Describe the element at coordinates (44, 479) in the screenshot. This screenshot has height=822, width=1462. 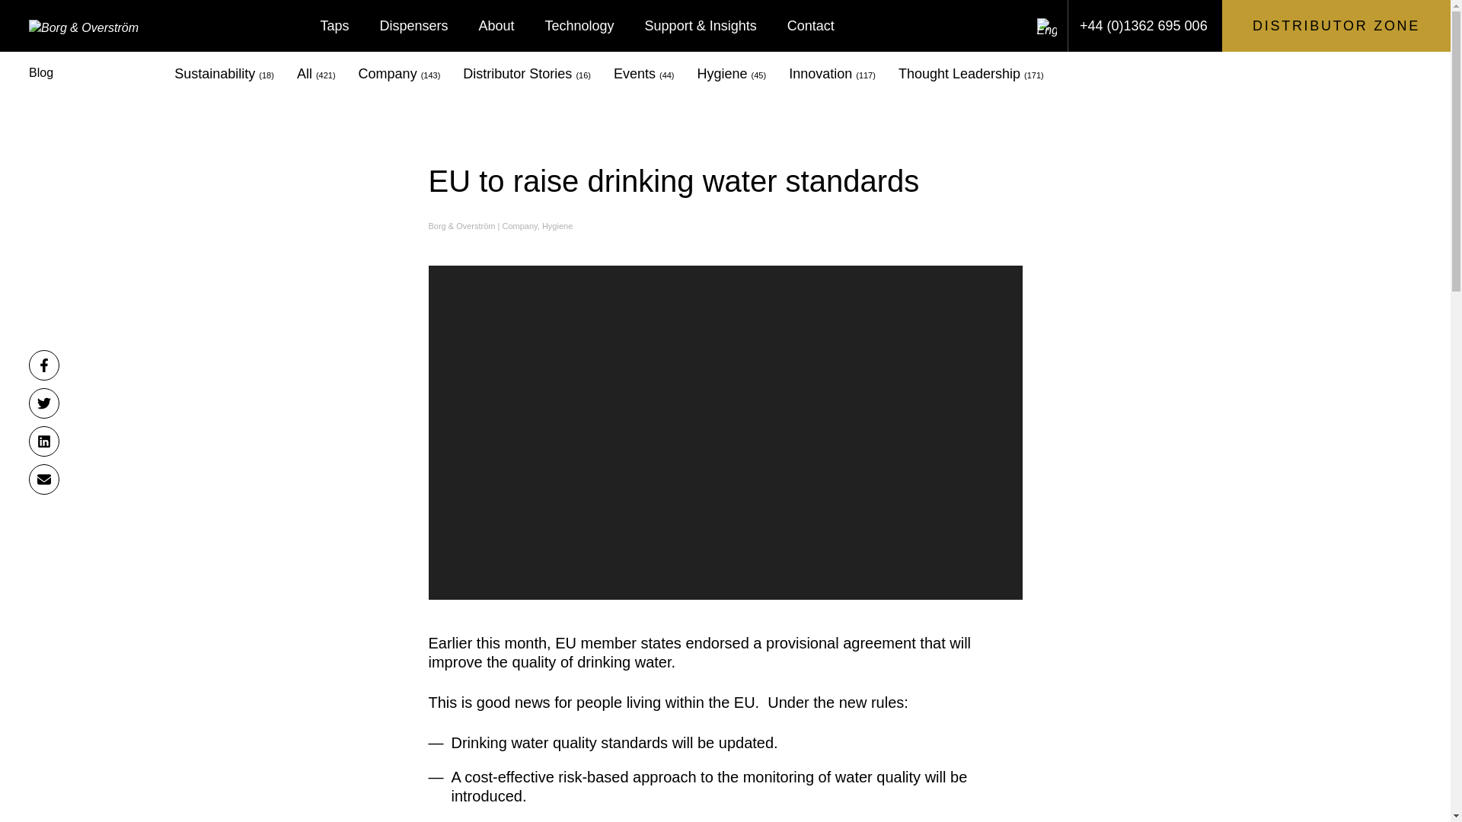
I see `Share by Email` at that location.